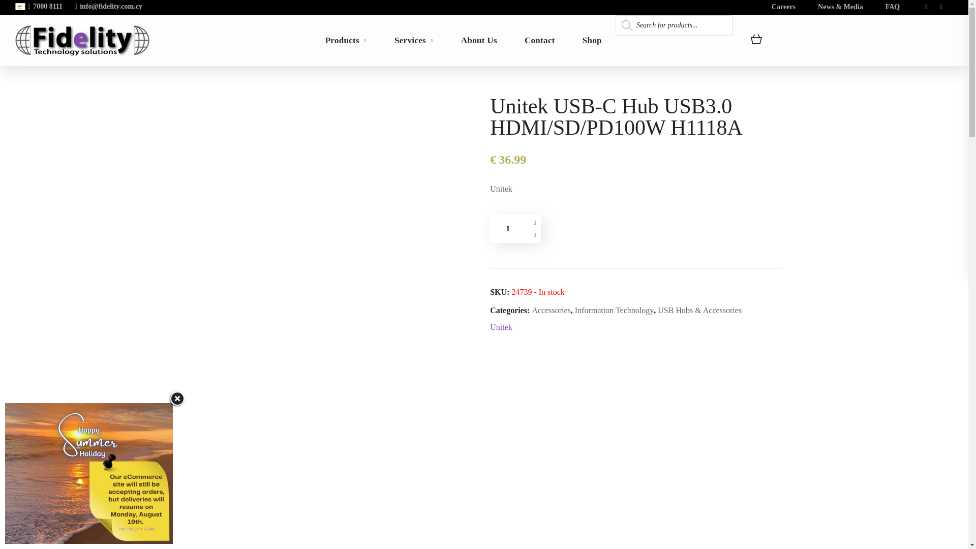 The width and height of the screenshot is (976, 549). I want to click on Careers, so click(783, 7).